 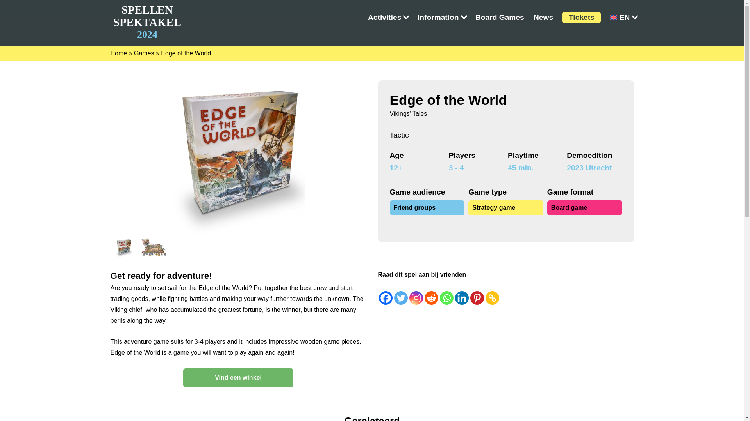 What do you see at coordinates (431, 298) in the screenshot?
I see `Friend groups` at bounding box center [431, 298].